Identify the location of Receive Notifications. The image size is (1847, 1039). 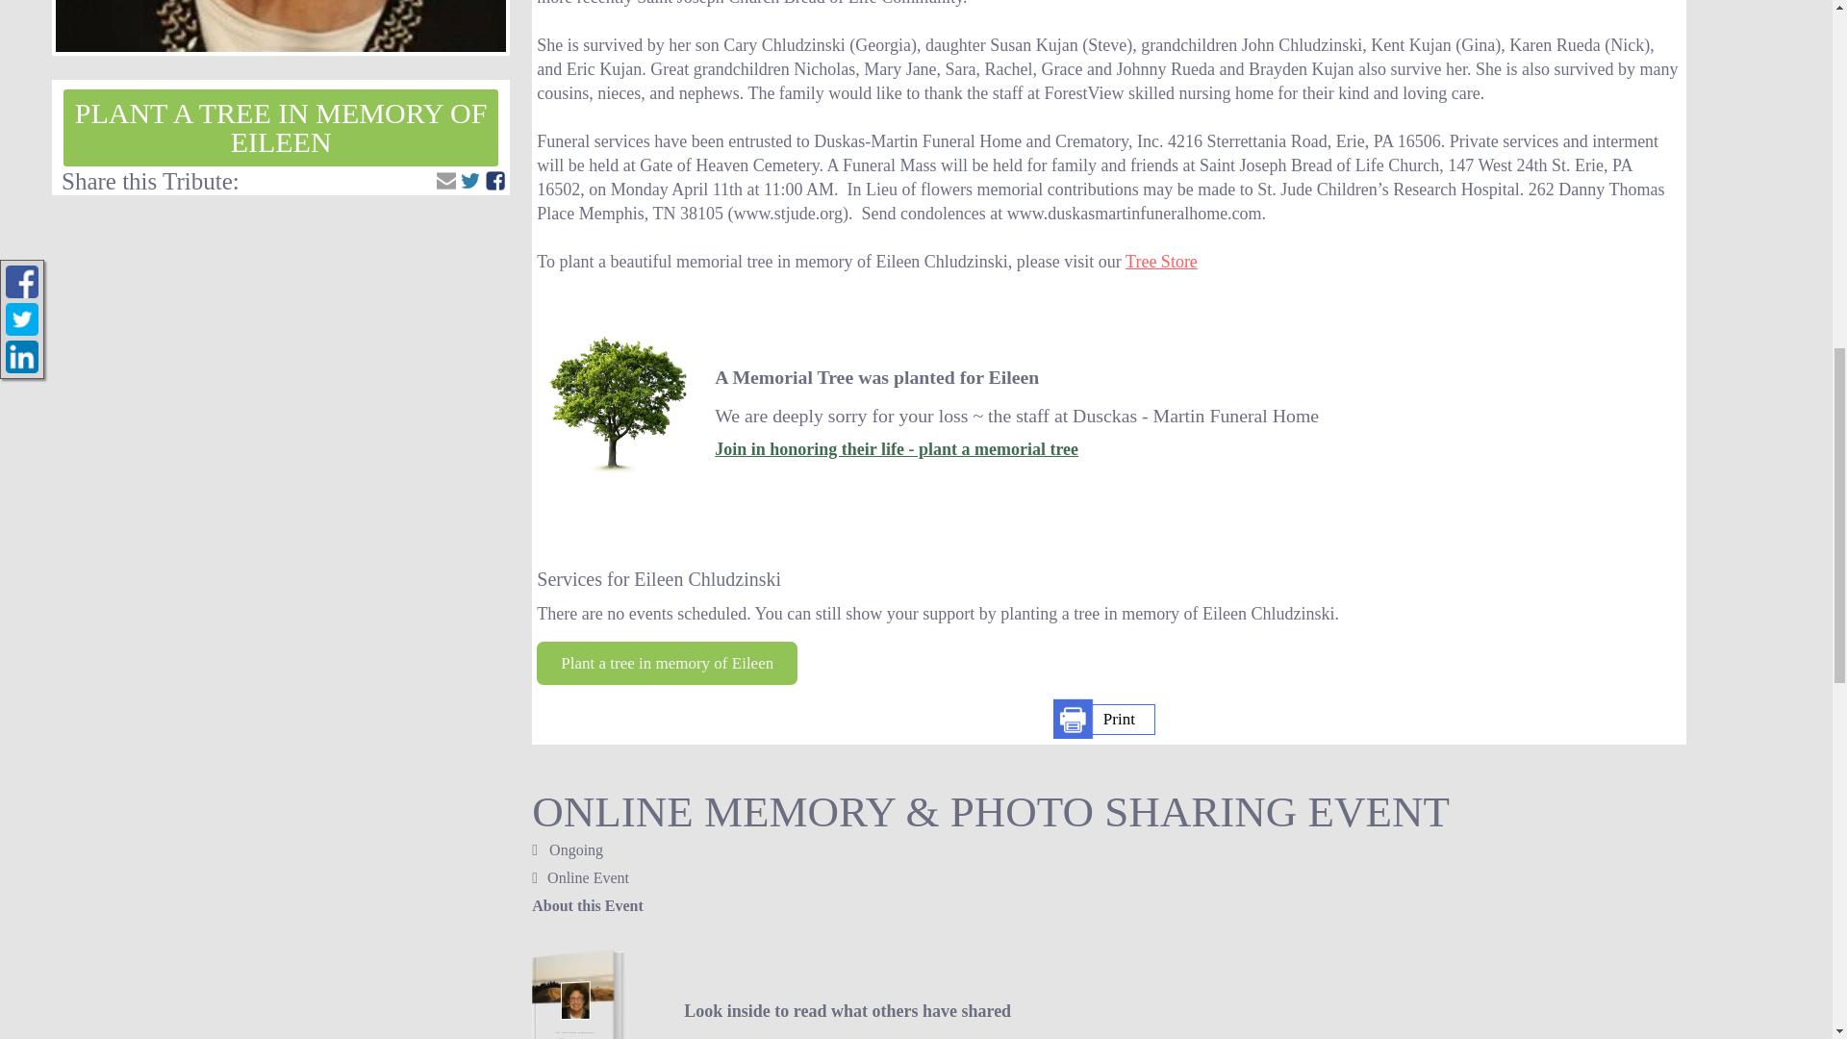
(446, 181).